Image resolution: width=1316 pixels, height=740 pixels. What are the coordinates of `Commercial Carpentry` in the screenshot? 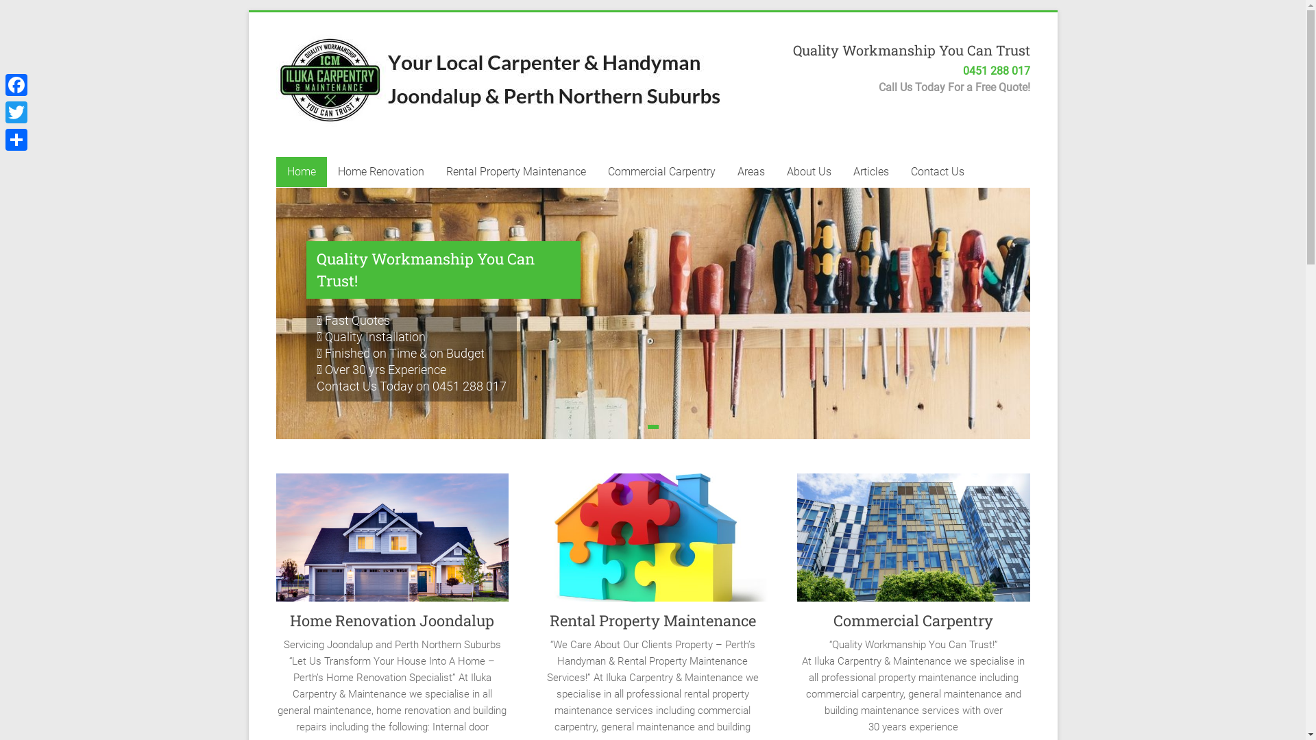 It's located at (913, 621).